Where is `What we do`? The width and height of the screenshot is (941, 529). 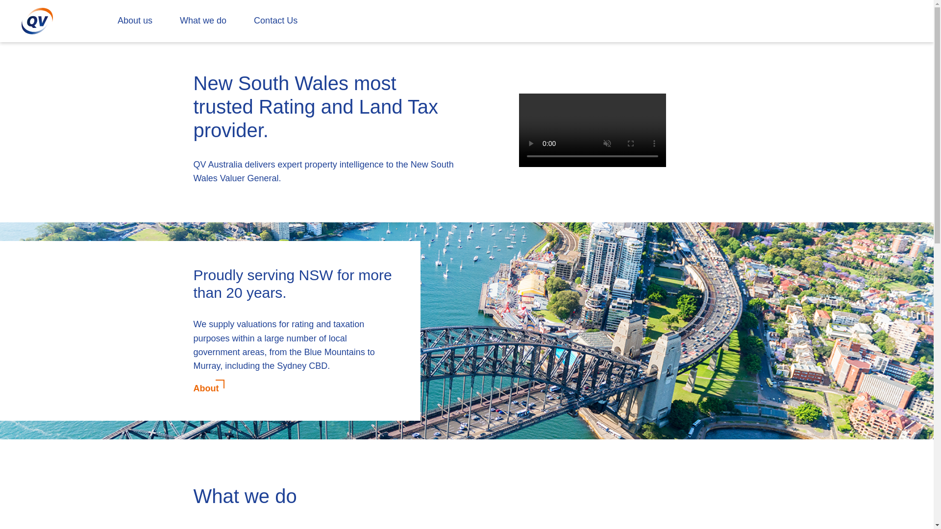
What we do is located at coordinates (203, 21).